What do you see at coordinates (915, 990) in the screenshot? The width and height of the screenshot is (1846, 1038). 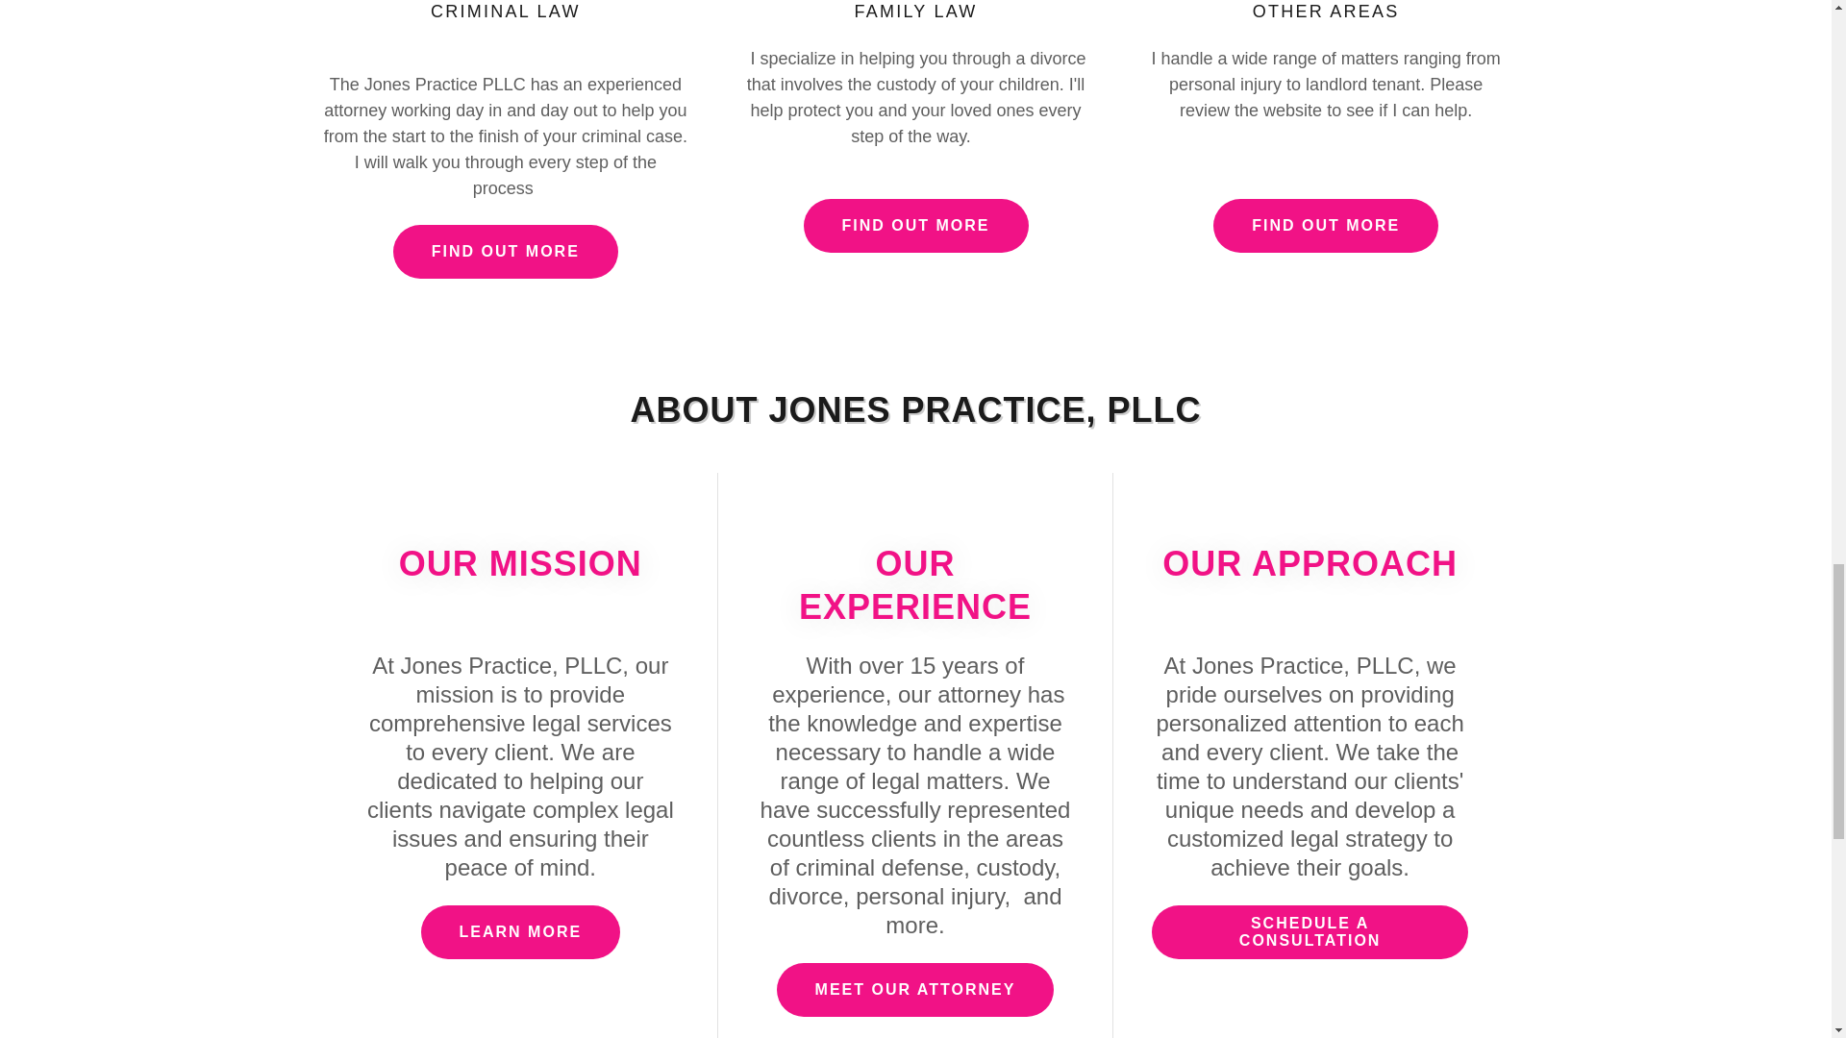 I see `MEET OUR ATTORNEY` at bounding box center [915, 990].